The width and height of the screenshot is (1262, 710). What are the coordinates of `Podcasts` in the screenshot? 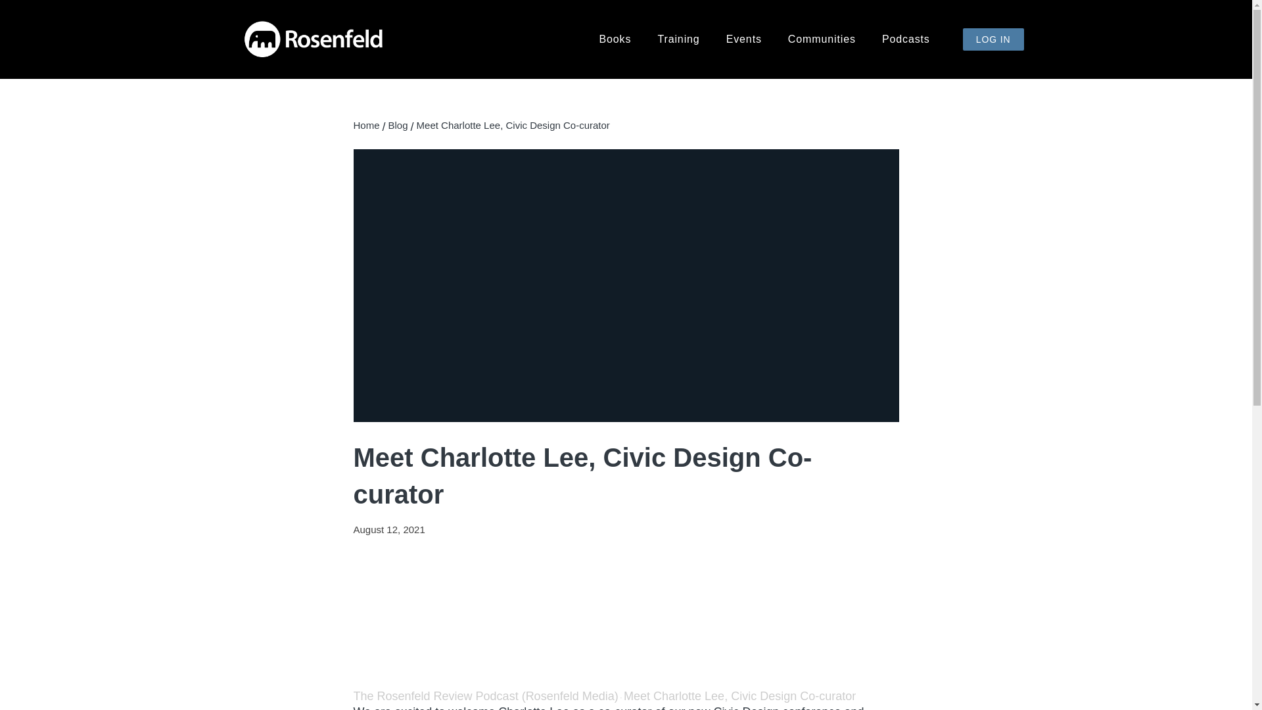 It's located at (906, 39).